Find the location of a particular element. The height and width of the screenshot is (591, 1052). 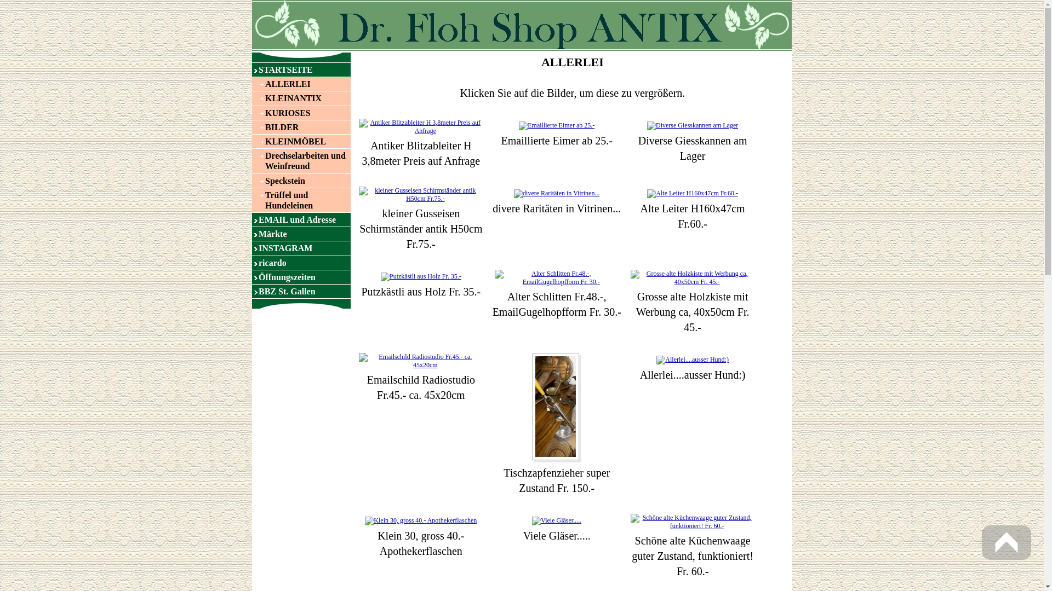

Tischzapfenzieher super Zustand Fr. 150.- is located at coordinates (557, 408).